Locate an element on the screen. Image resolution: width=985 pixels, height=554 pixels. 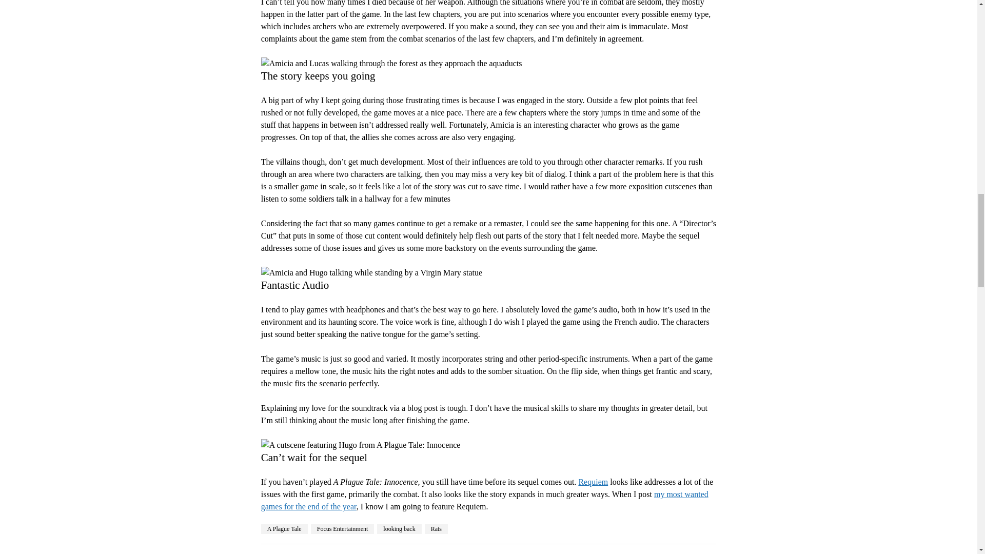
Focus Entertainment is located at coordinates (343, 528).